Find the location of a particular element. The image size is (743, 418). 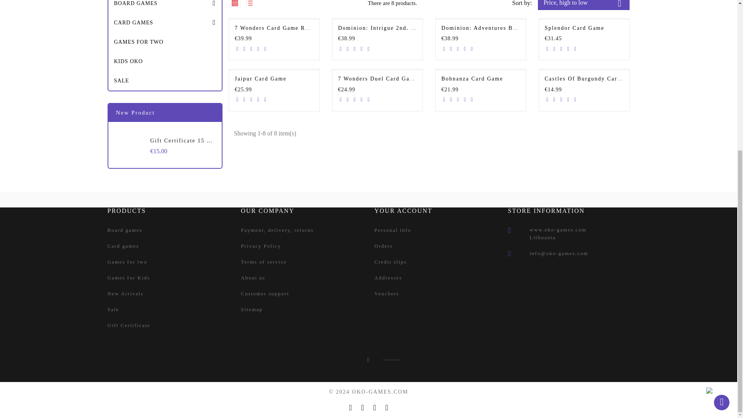

CARD GAMES is located at coordinates (165, 22).